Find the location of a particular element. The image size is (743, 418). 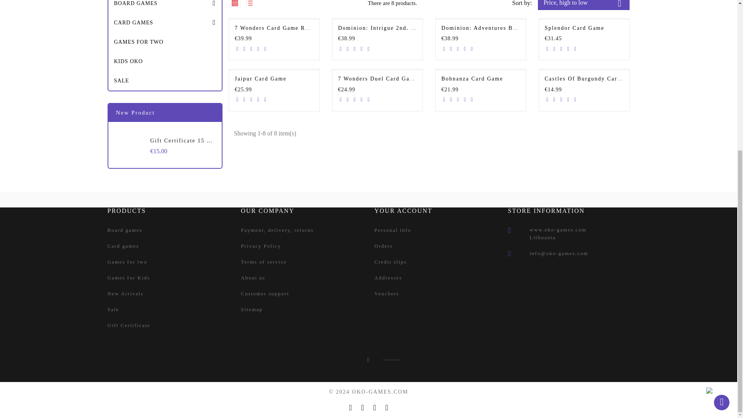

CARD GAMES is located at coordinates (165, 22).